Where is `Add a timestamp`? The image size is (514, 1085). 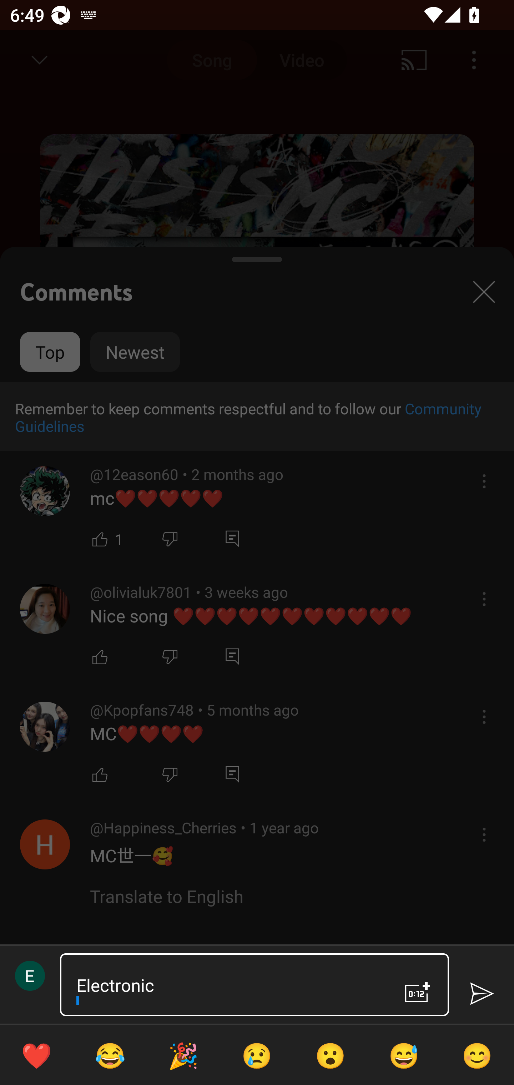 Add a timestamp is located at coordinates (418, 992).